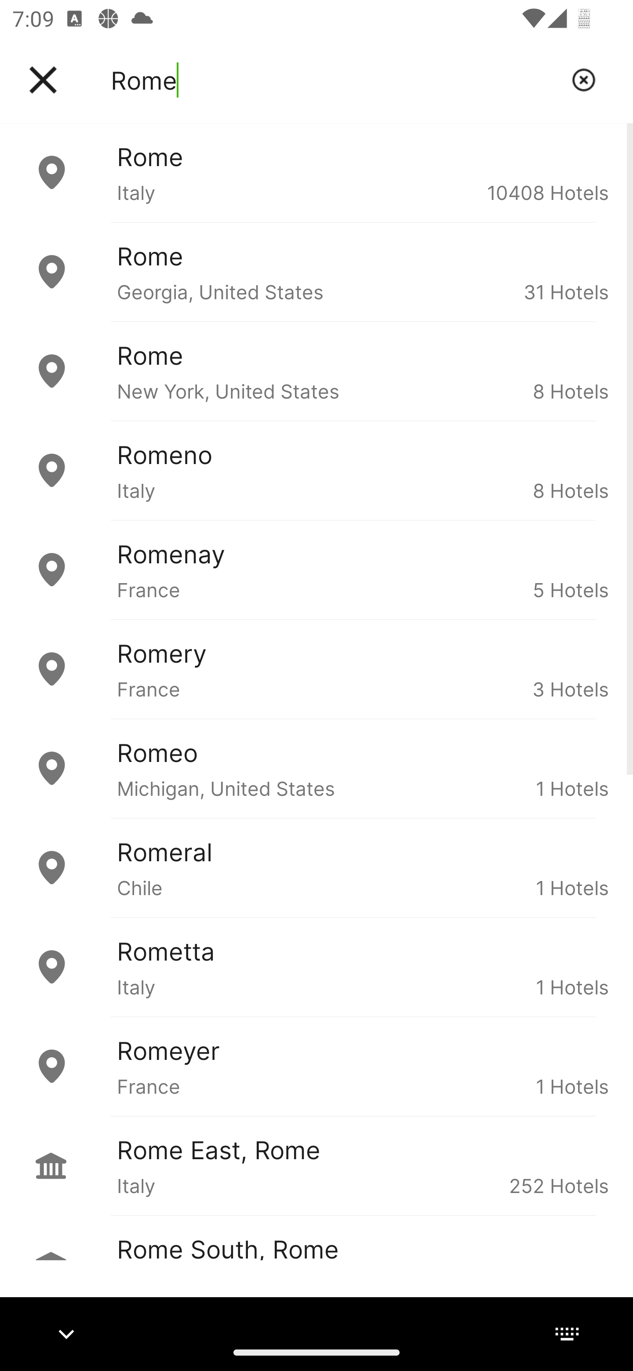  Describe the element at coordinates (316, 967) in the screenshot. I see `Rometta Italy 1 Hotels` at that location.